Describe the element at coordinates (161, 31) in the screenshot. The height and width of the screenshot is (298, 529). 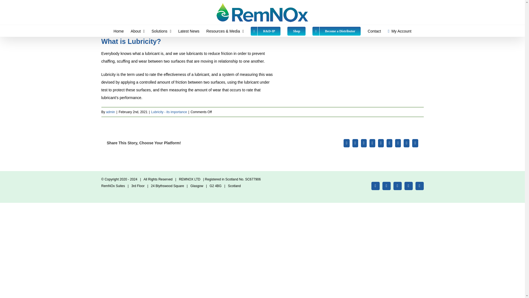
I see `Solutions` at that location.